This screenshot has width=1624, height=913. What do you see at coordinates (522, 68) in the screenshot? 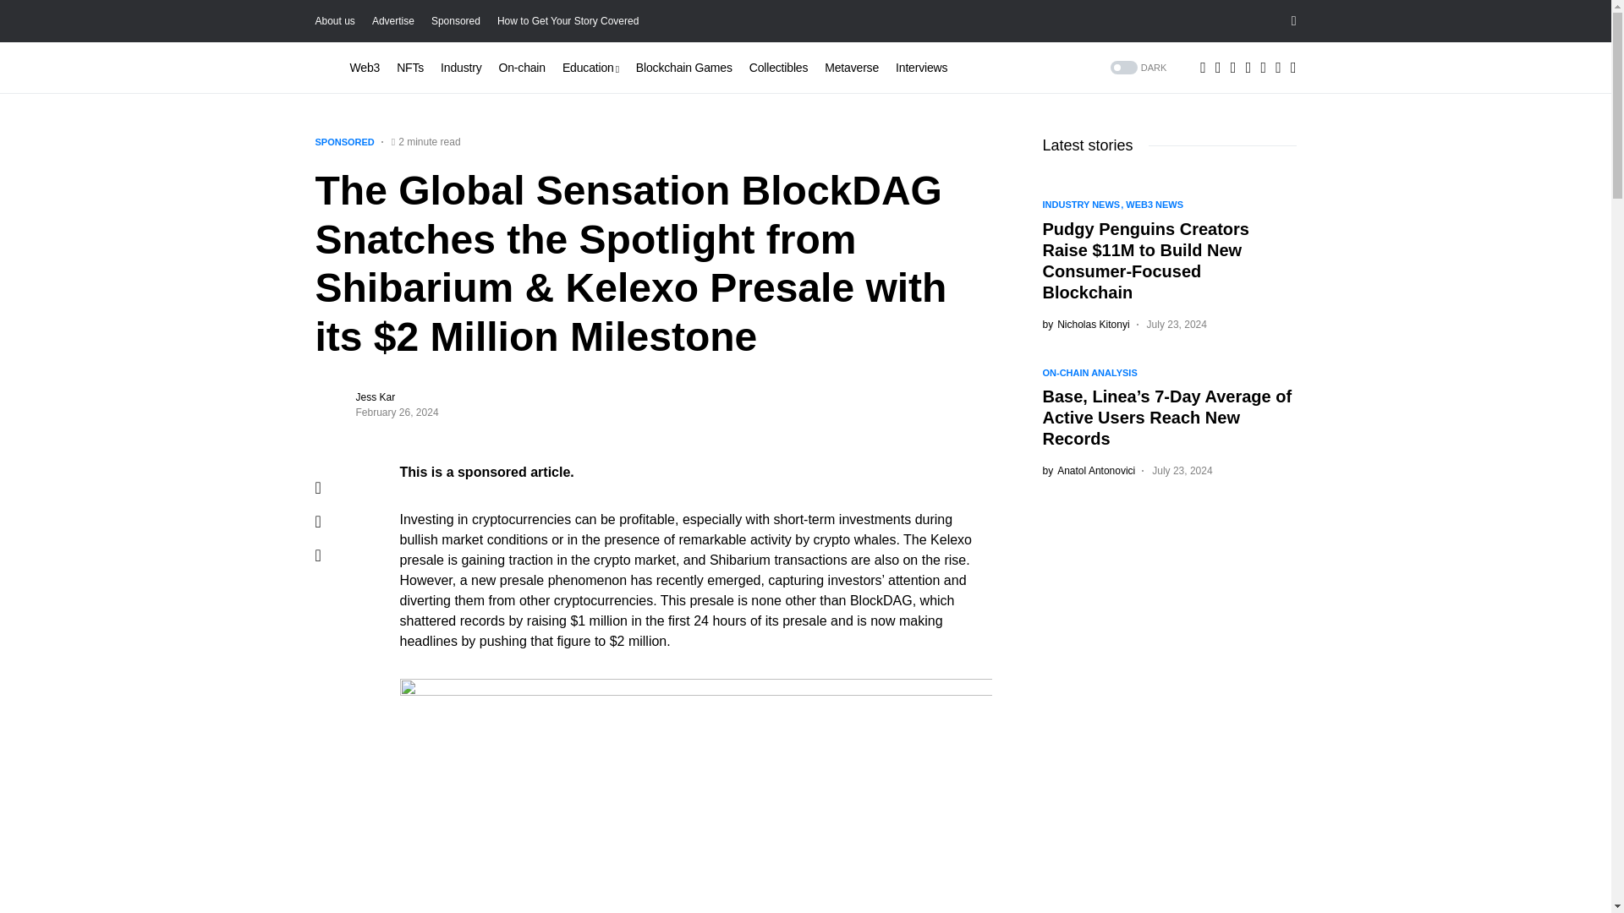
I see `On-chain` at bounding box center [522, 68].